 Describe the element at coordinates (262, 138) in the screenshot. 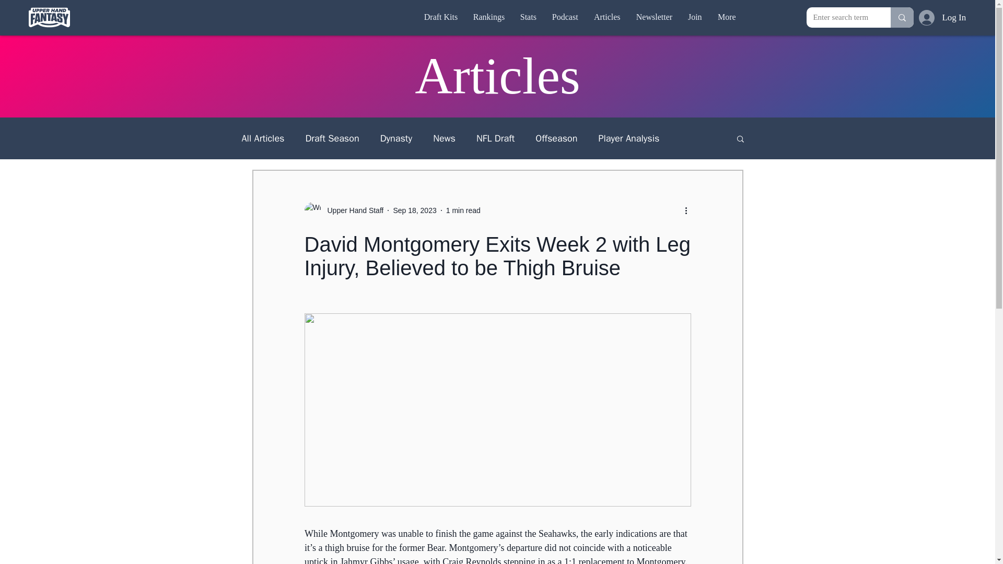

I see `All Articles` at that location.